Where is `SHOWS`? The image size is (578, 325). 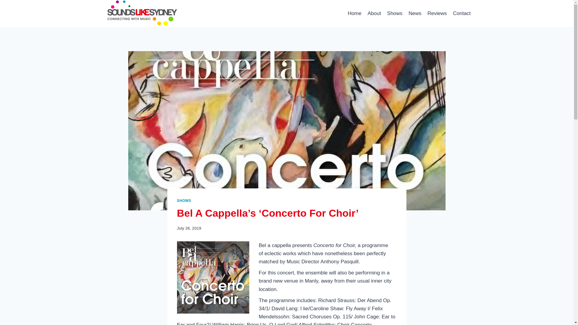
SHOWS is located at coordinates (184, 200).